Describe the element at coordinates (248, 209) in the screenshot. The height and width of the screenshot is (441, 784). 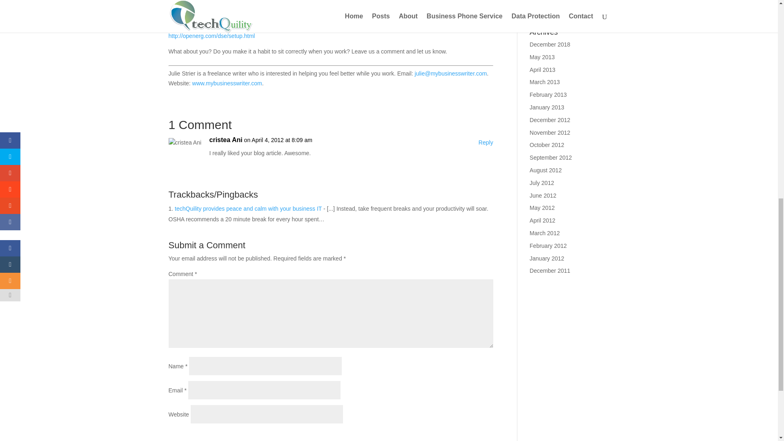
I see `techQuility provides peace and calm with your business IT` at that location.